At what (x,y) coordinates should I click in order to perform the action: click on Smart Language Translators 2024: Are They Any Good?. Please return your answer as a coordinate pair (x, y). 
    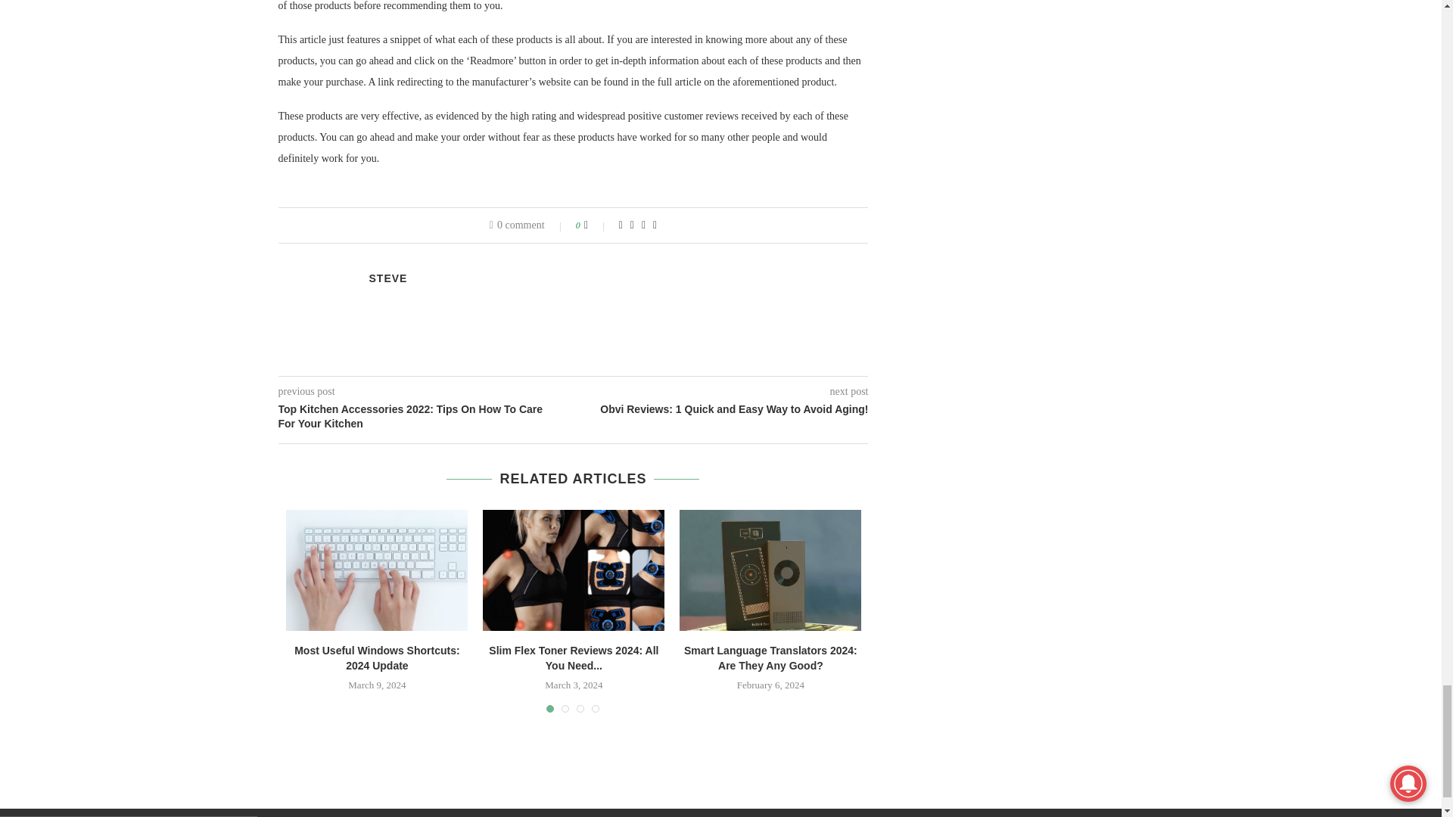
    Looking at the image, I should click on (770, 570).